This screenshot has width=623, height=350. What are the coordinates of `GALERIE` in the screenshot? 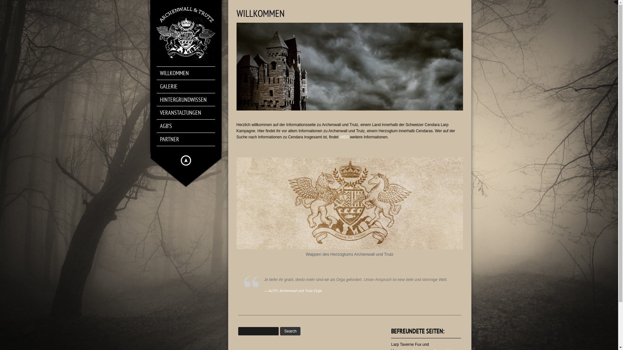 It's located at (189, 87).